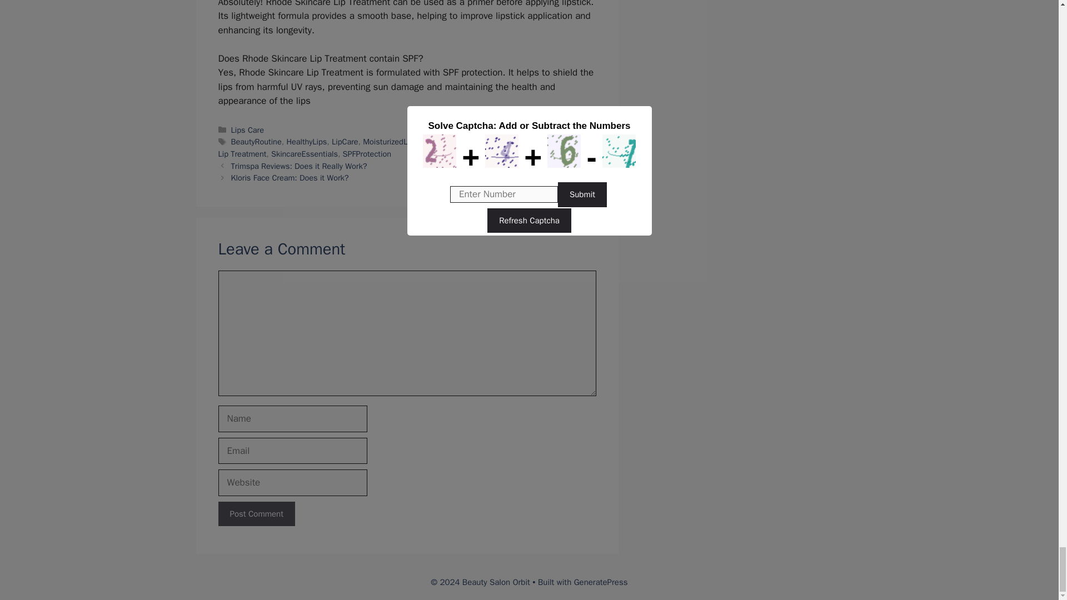 The width and height of the screenshot is (1067, 600). I want to click on LipCare, so click(345, 141).